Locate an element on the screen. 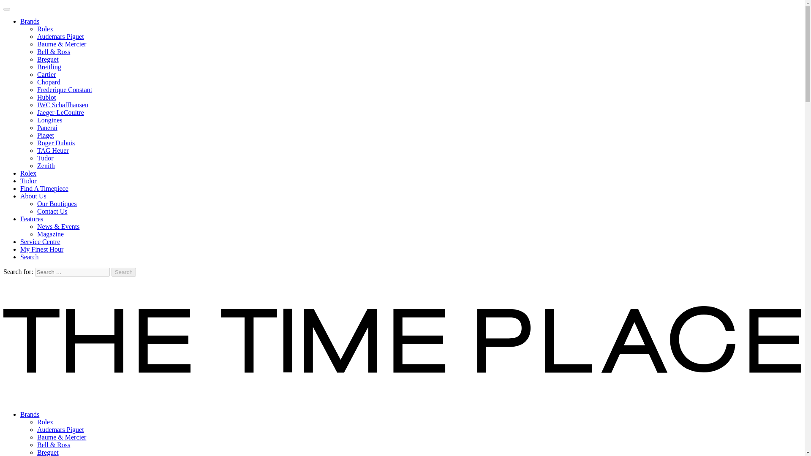  Piaget is located at coordinates (46, 135).